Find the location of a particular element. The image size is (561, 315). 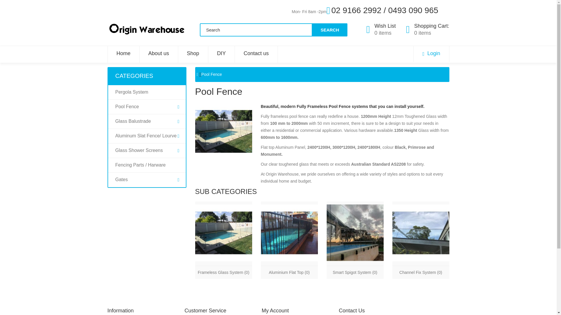

Home is located at coordinates (123, 53).